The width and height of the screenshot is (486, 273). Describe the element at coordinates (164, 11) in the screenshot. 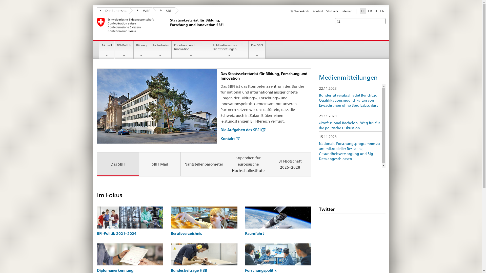

I see `SBFI` at that location.